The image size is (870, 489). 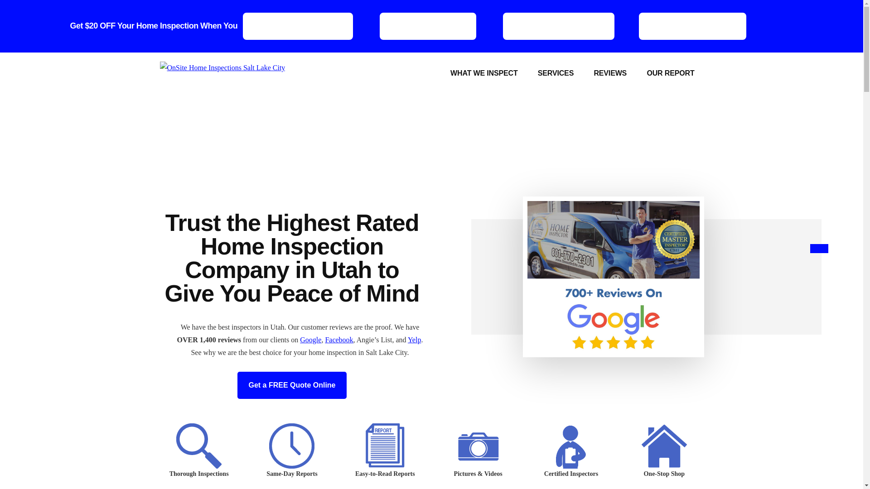 What do you see at coordinates (310, 340) in the screenshot?
I see `Google` at bounding box center [310, 340].